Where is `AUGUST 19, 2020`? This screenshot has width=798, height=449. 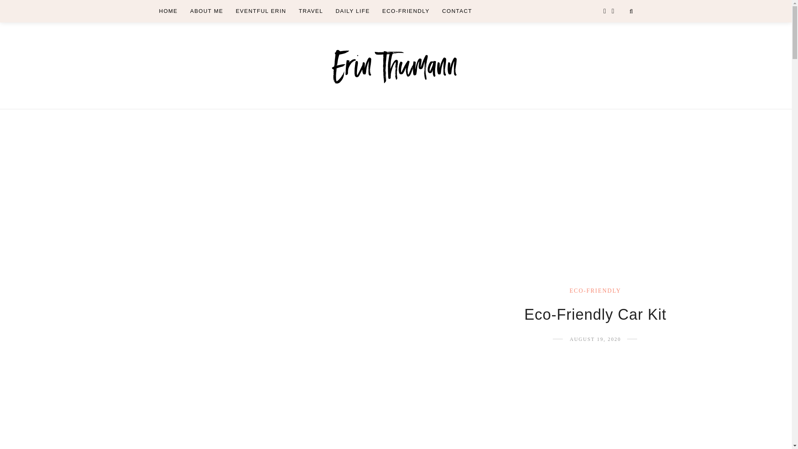 AUGUST 19, 2020 is located at coordinates (595, 339).